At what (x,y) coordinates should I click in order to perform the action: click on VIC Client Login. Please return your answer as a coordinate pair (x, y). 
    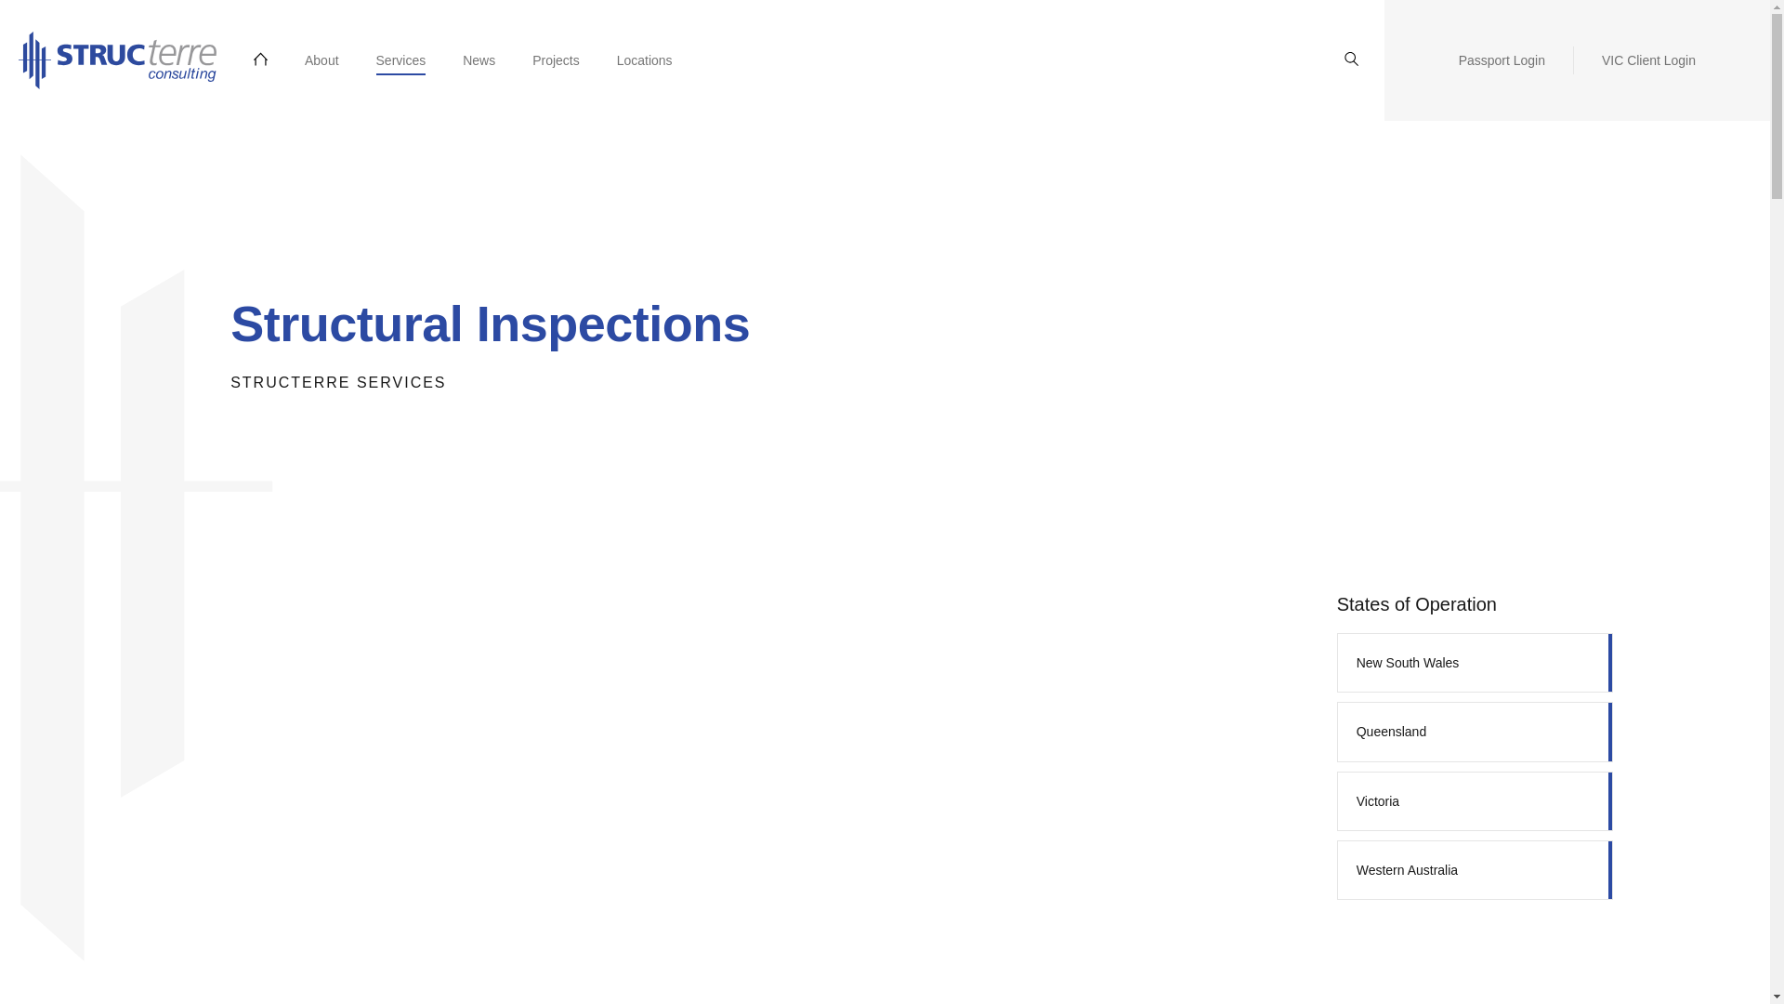
    Looking at the image, I should click on (1648, 59).